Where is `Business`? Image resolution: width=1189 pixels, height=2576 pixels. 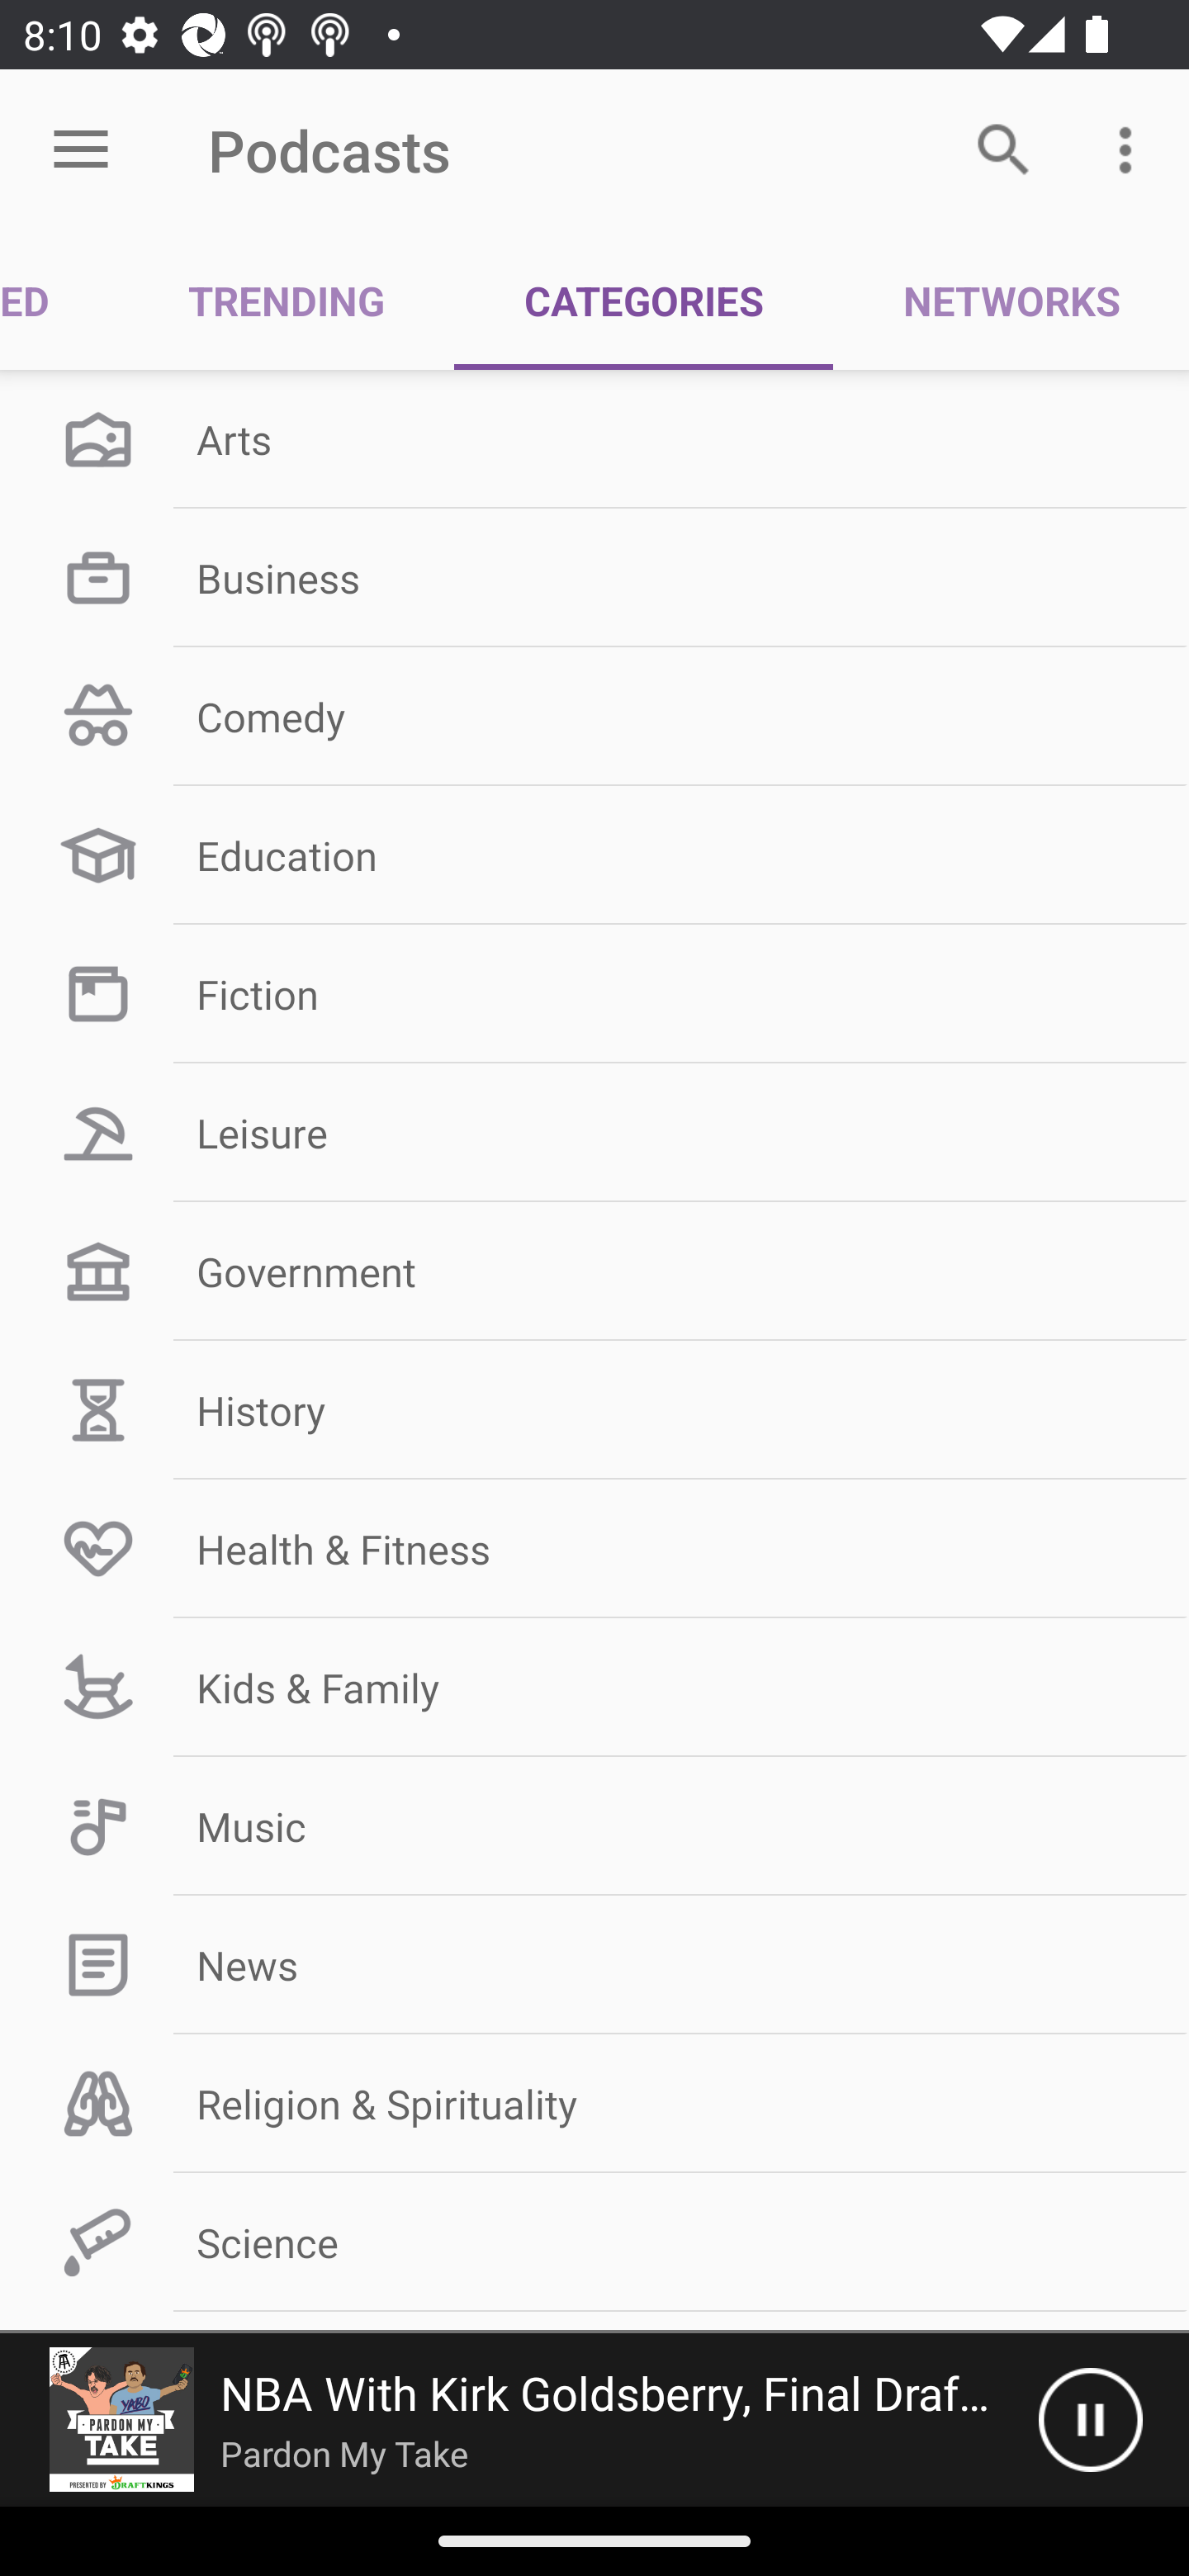
Business is located at coordinates (594, 576).